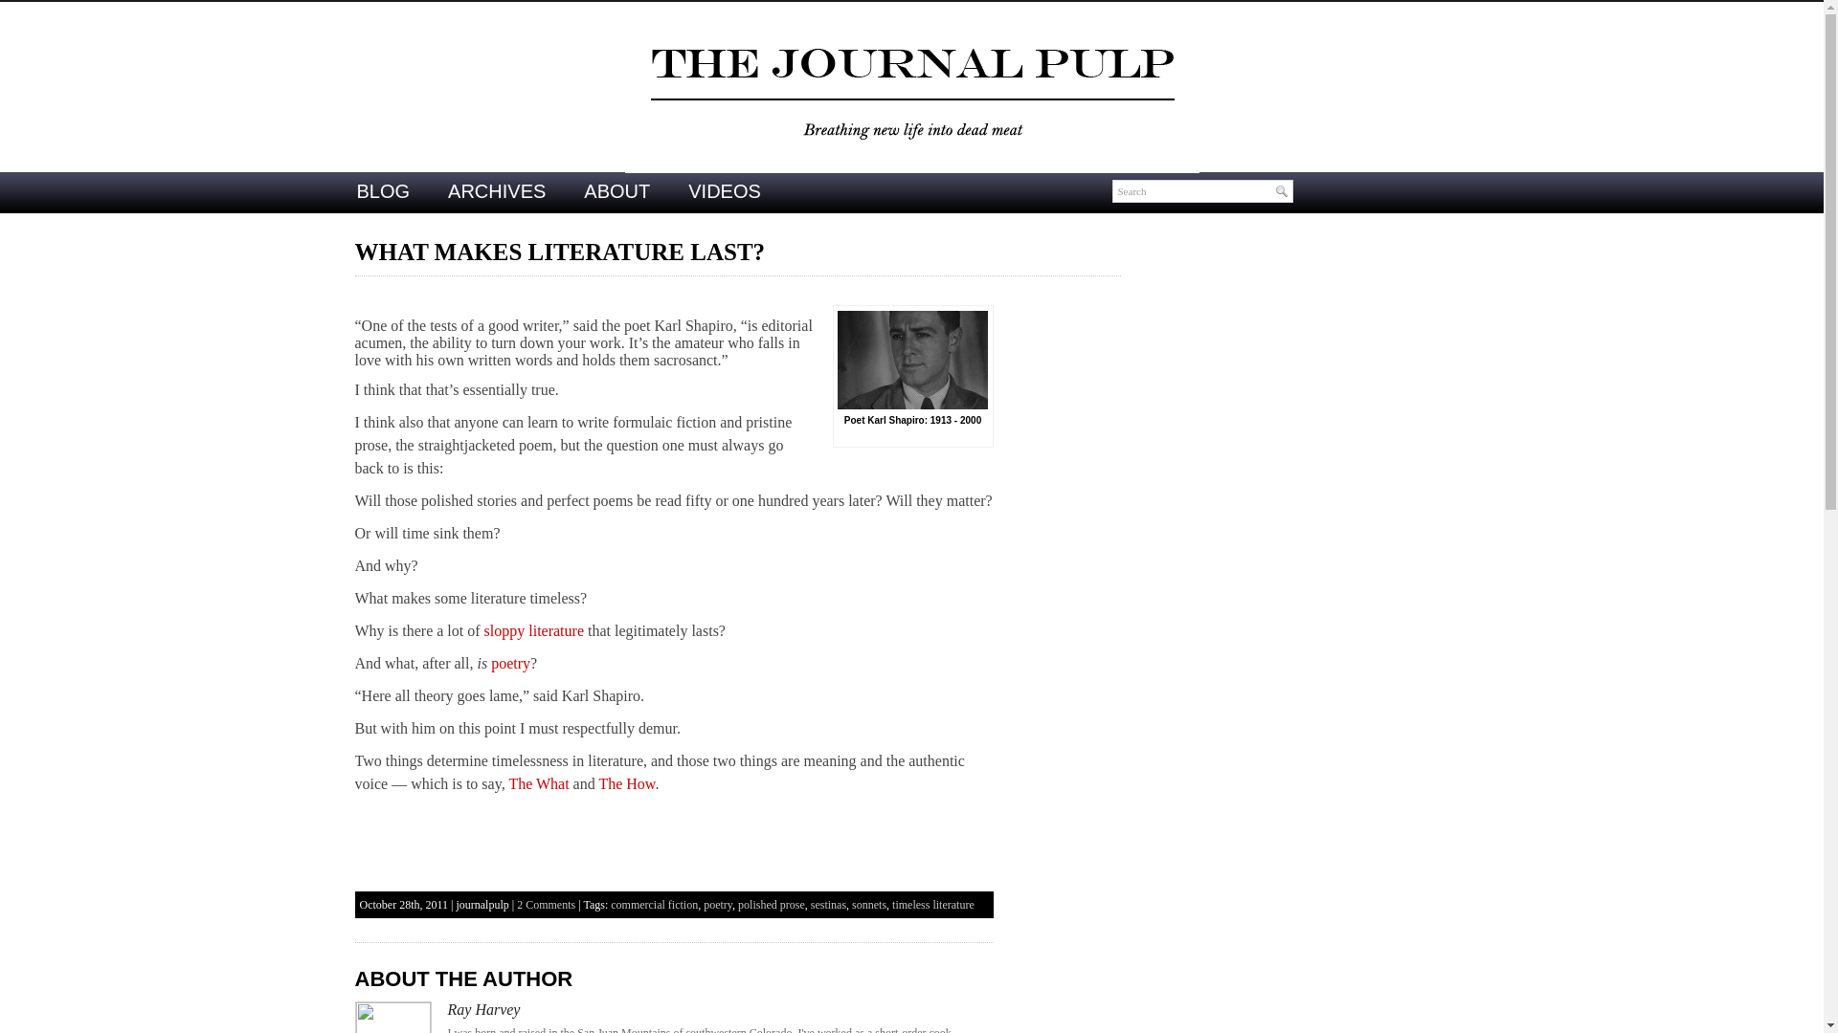 Image resolution: width=1838 pixels, height=1033 pixels. What do you see at coordinates (382, 191) in the screenshot?
I see `BLOG` at bounding box center [382, 191].